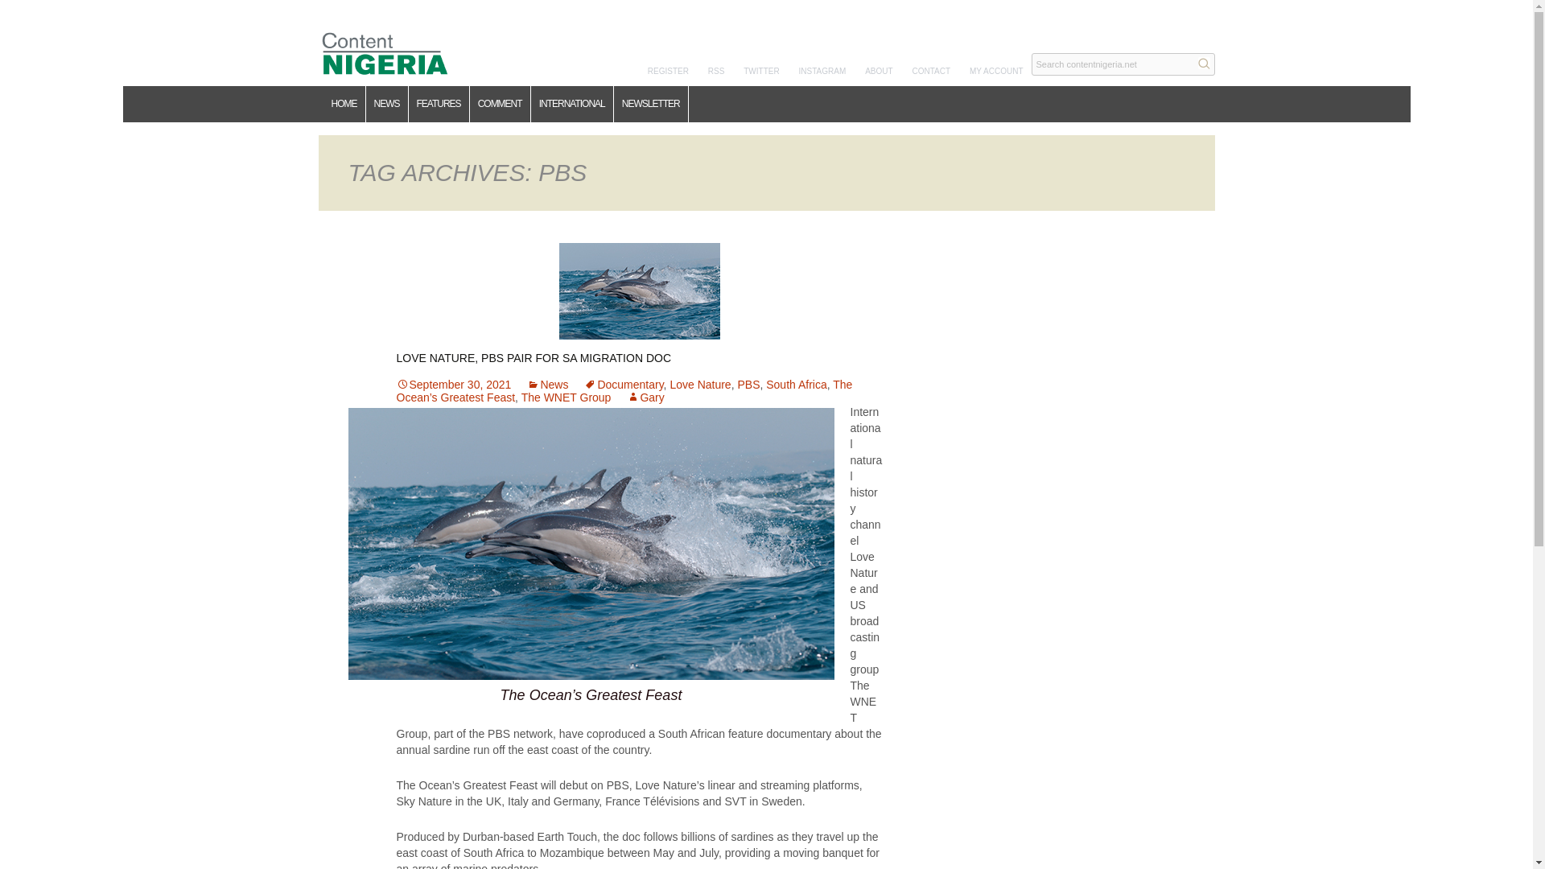 The width and height of the screenshot is (1545, 869). I want to click on South Africa, so click(797, 385).